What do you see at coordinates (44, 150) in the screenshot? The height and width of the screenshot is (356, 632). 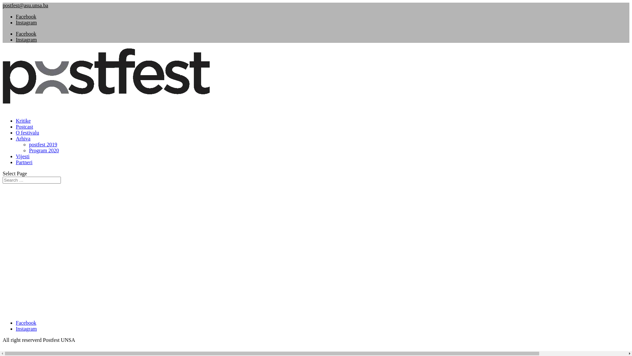 I see `Program 2020` at bounding box center [44, 150].